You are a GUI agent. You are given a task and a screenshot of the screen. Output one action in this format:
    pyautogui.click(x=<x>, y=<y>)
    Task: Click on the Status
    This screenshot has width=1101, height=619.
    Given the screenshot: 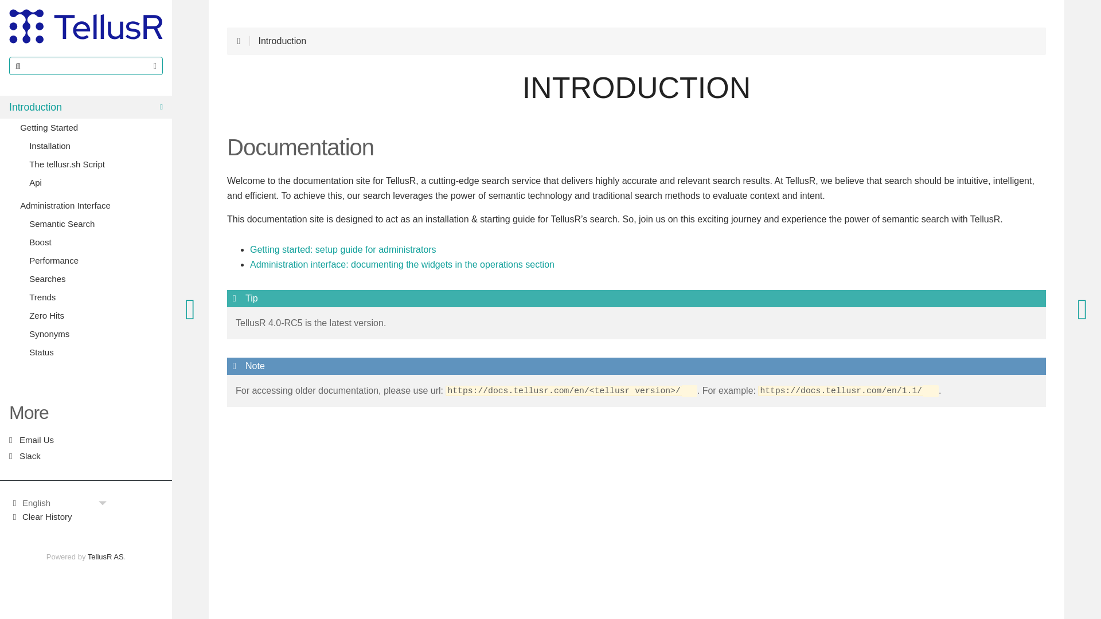 What is the action you would take?
    pyautogui.click(x=91, y=352)
    